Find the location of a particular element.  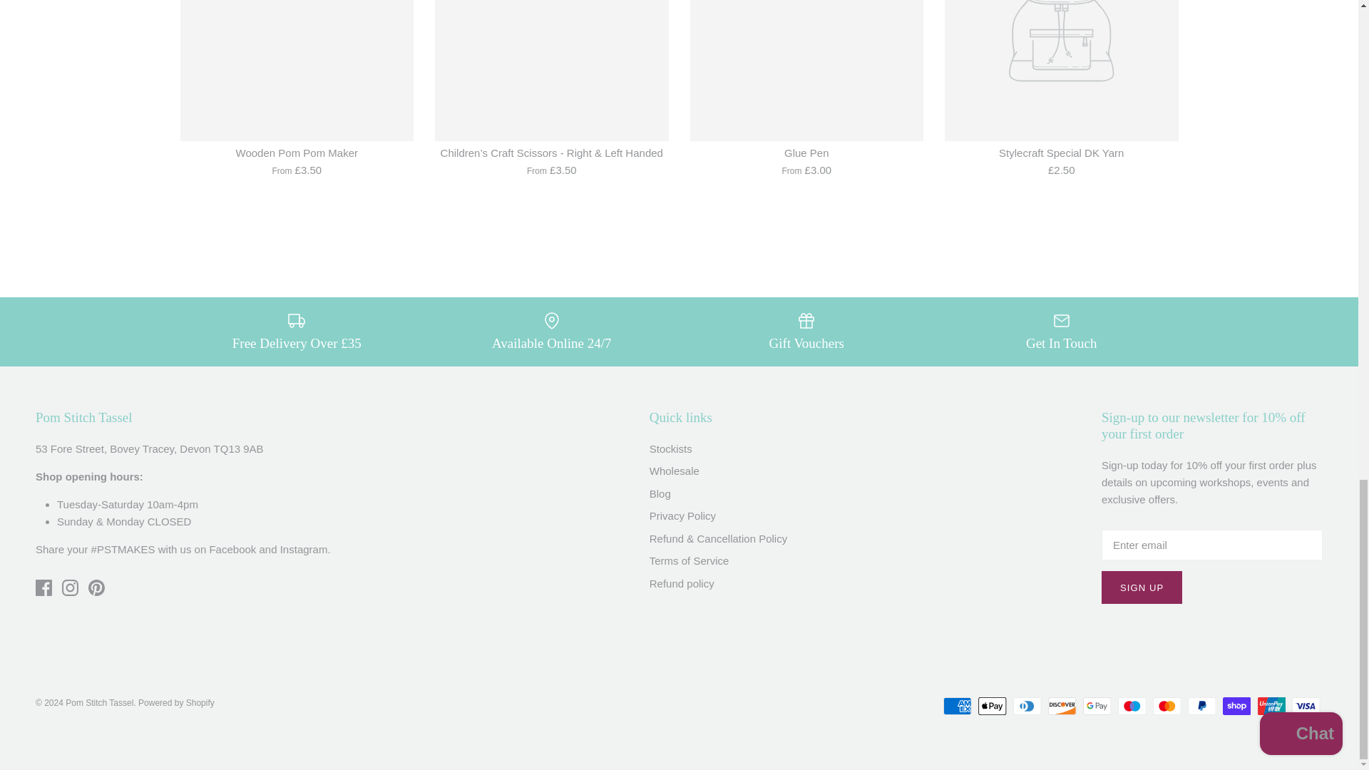

Pinterest is located at coordinates (97, 587).